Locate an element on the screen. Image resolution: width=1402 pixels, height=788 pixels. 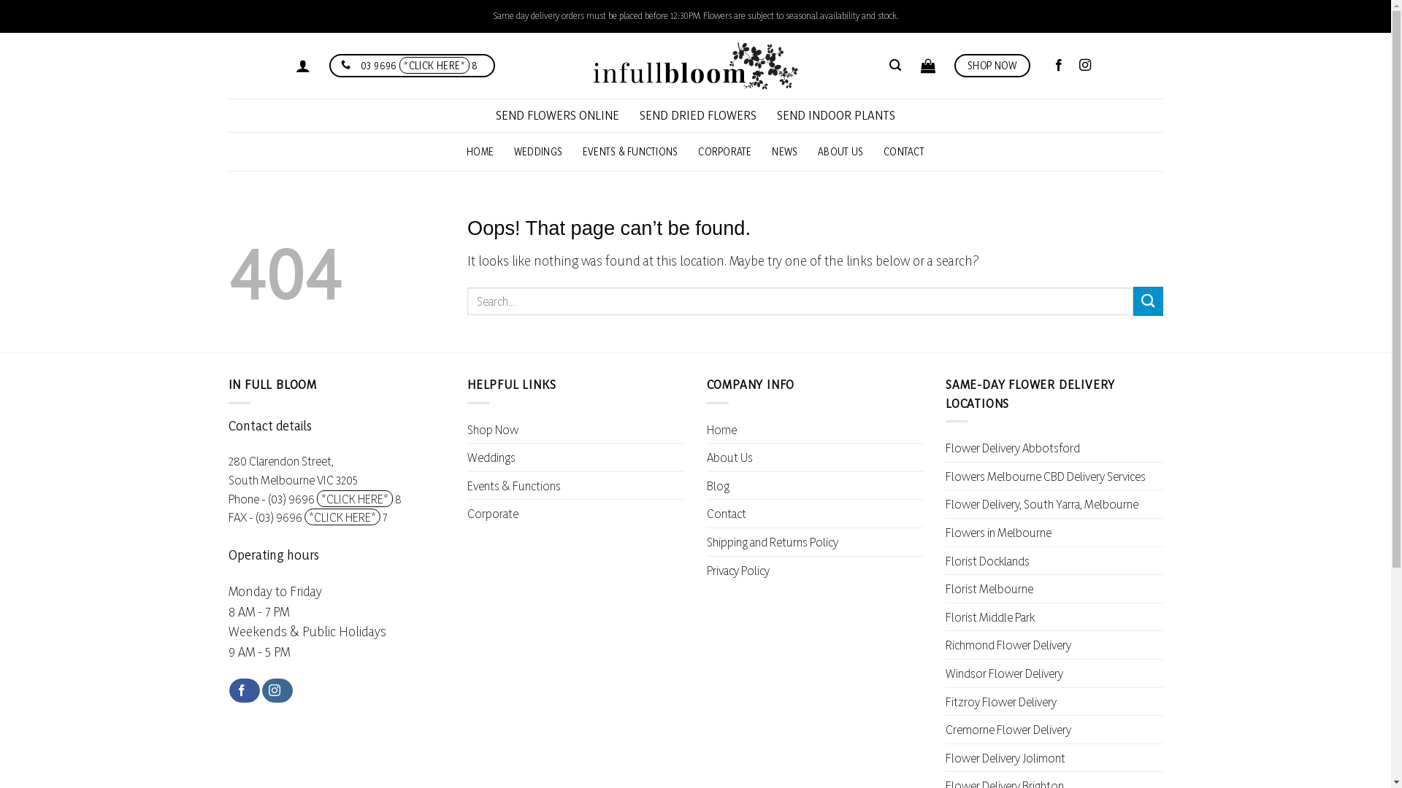
Weddings is located at coordinates (491, 457).